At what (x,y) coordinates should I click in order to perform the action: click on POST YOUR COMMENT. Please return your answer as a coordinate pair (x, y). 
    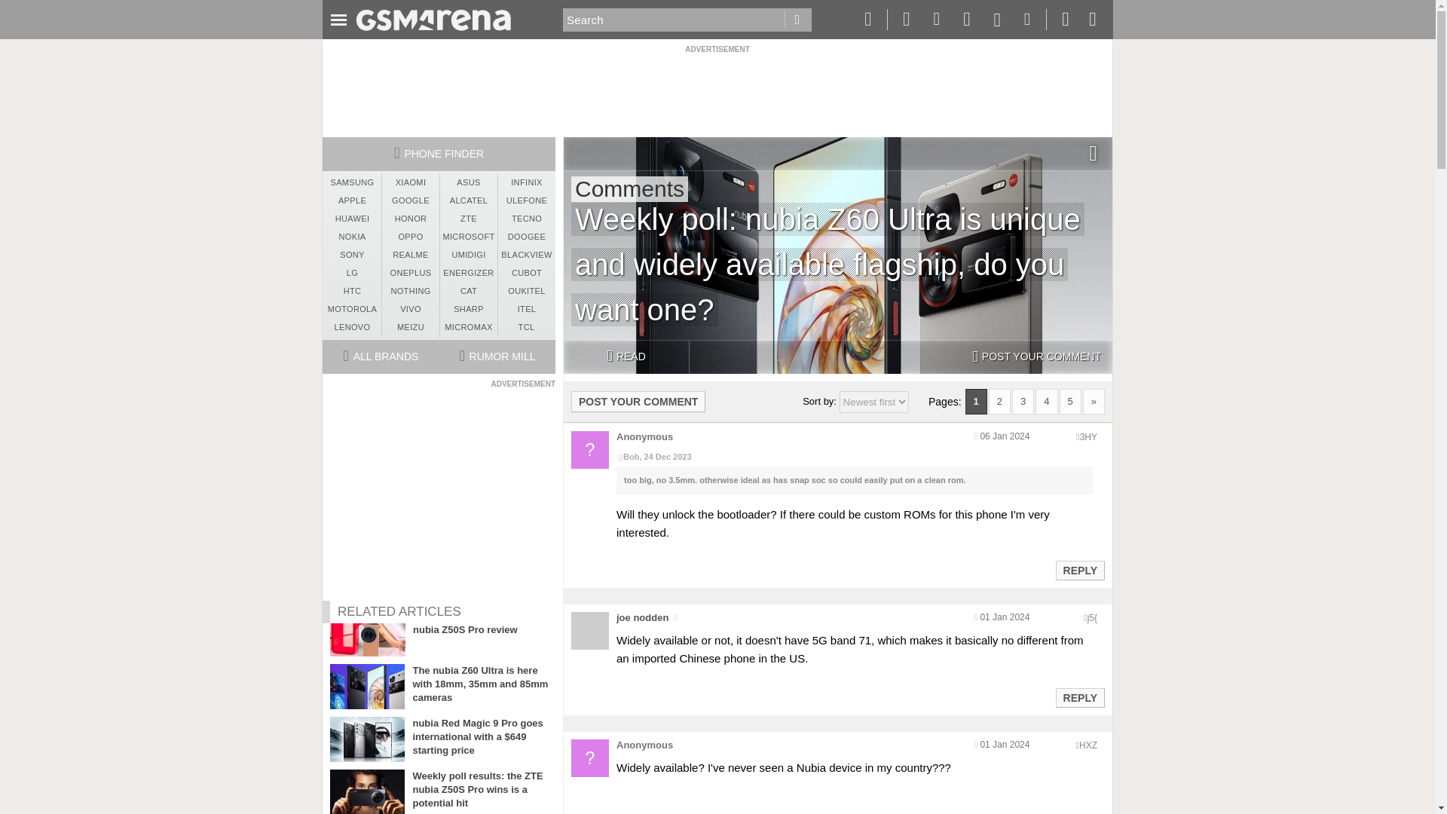
    Looking at the image, I should click on (638, 401).